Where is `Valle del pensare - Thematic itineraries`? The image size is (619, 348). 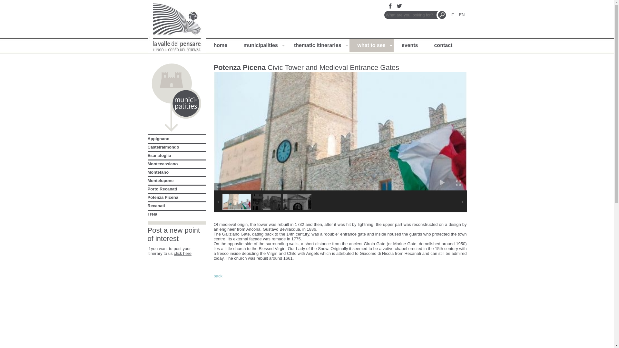 Valle del pensare - Thematic itineraries is located at coordinates (318, 45).